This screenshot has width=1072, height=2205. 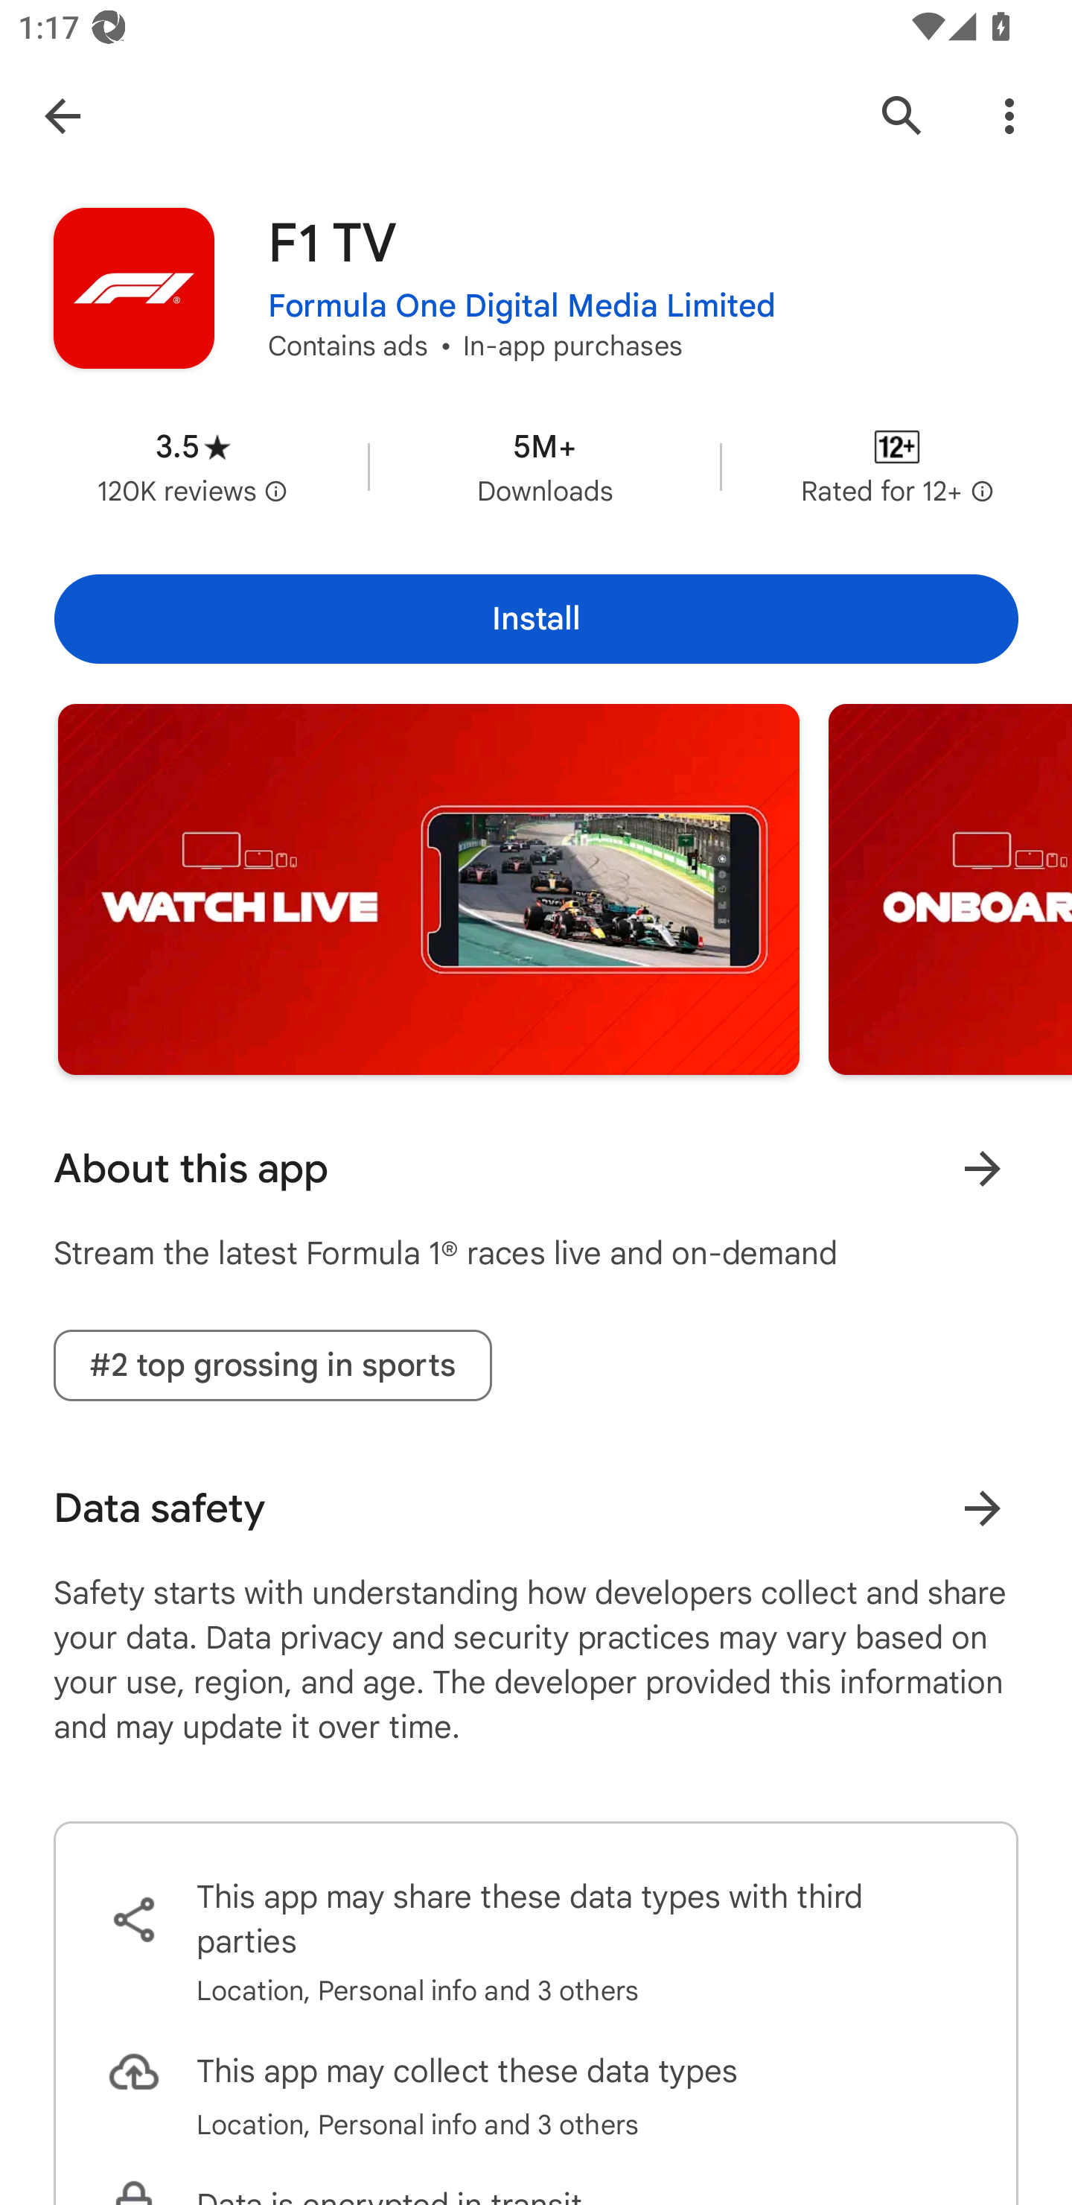 What do you see at coordinates (1009, 115) in the screenshot?
I see `More Options` at bounding box center [1009, 115].